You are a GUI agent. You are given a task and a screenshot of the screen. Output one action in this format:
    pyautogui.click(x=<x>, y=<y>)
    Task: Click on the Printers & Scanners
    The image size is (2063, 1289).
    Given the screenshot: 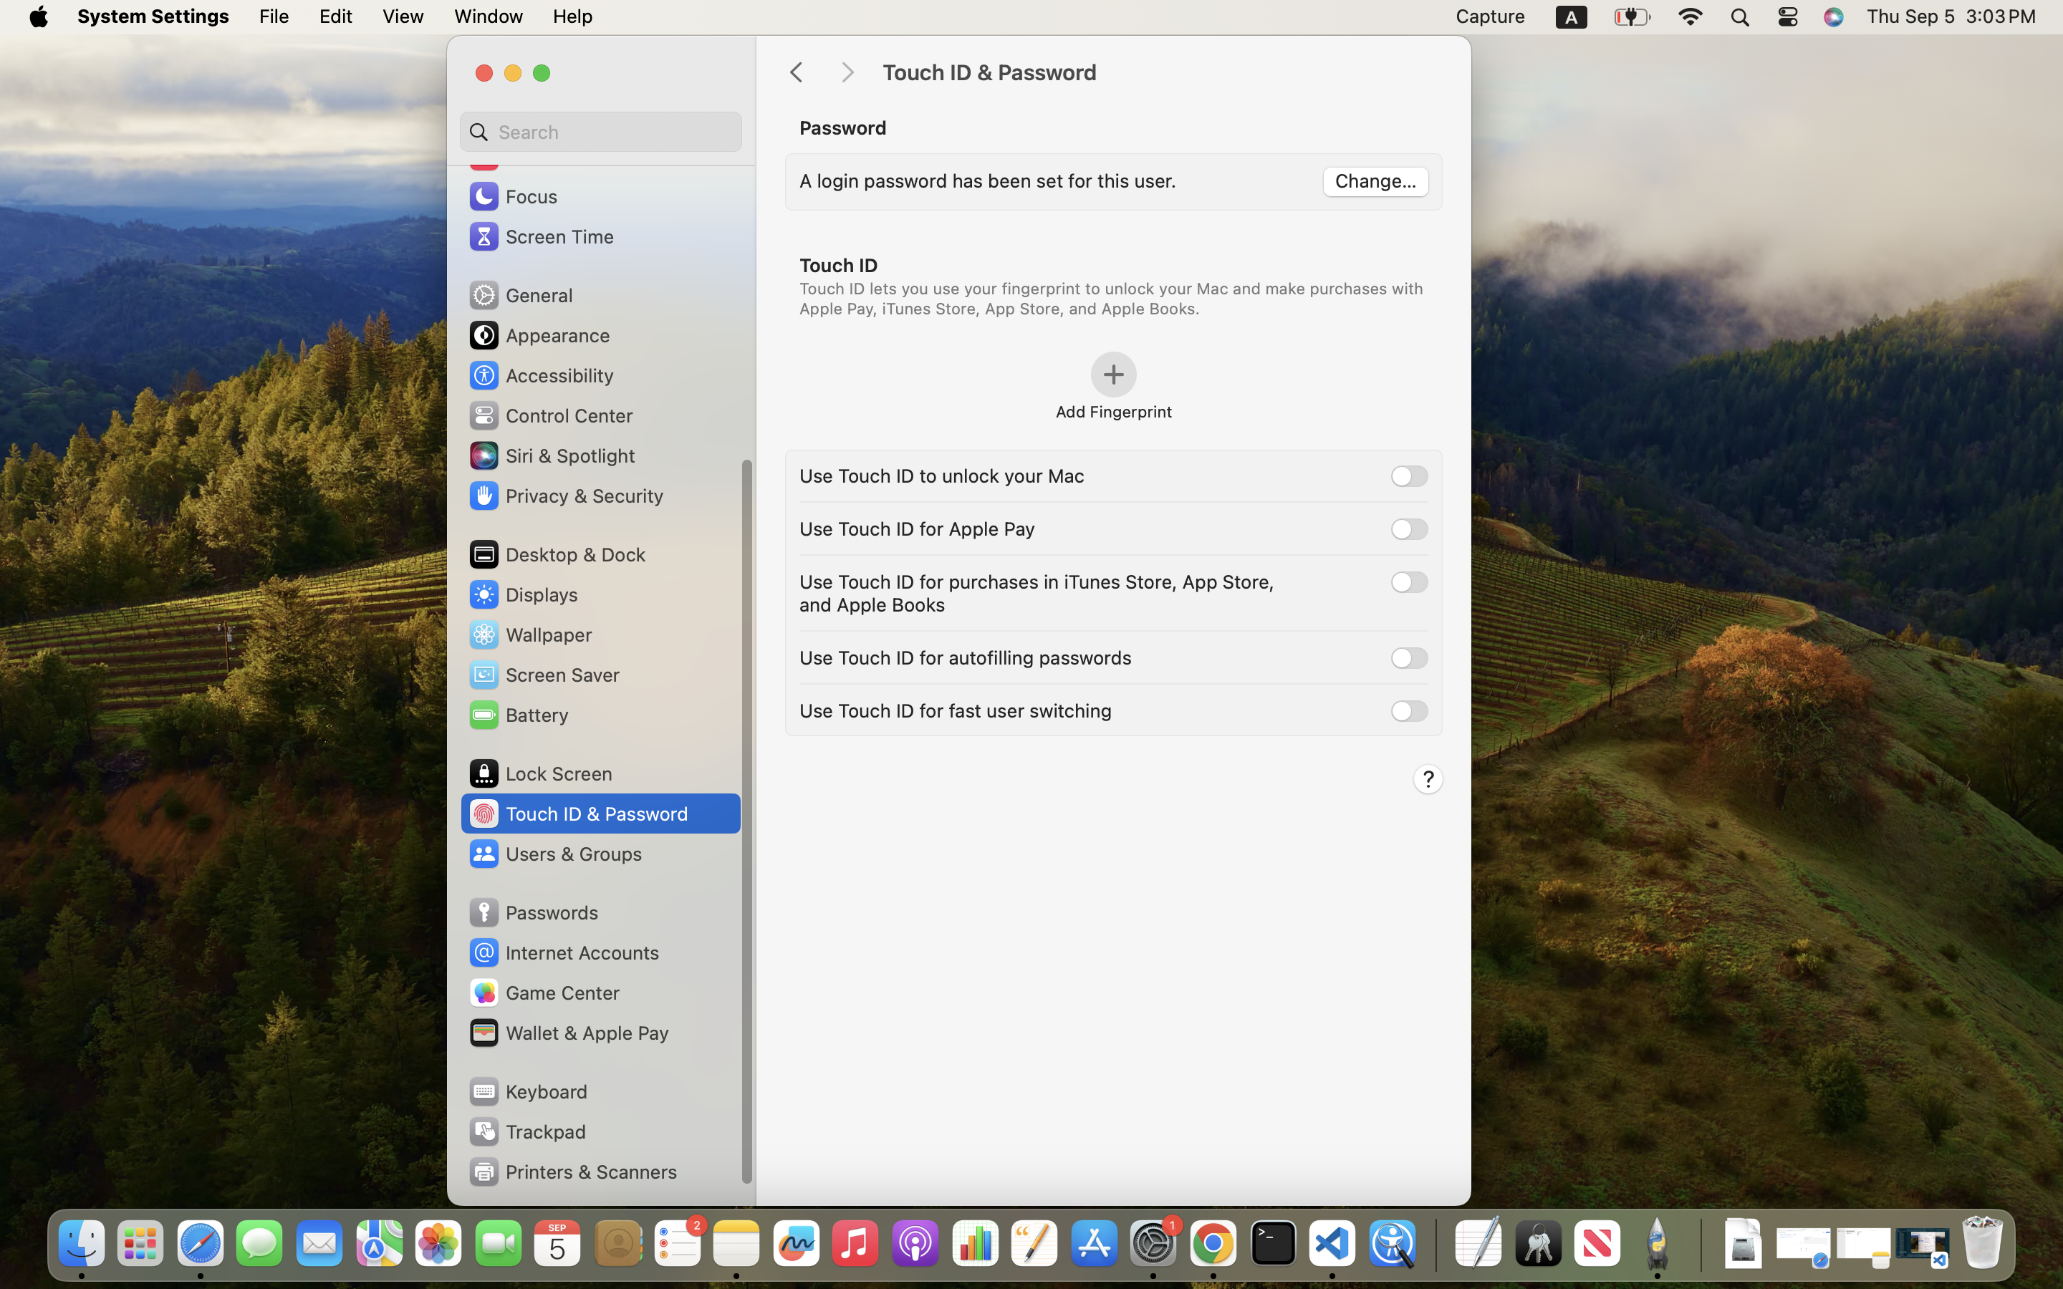 What is the action you would take?
    pyautogui.click(x=572, y=1172)
    